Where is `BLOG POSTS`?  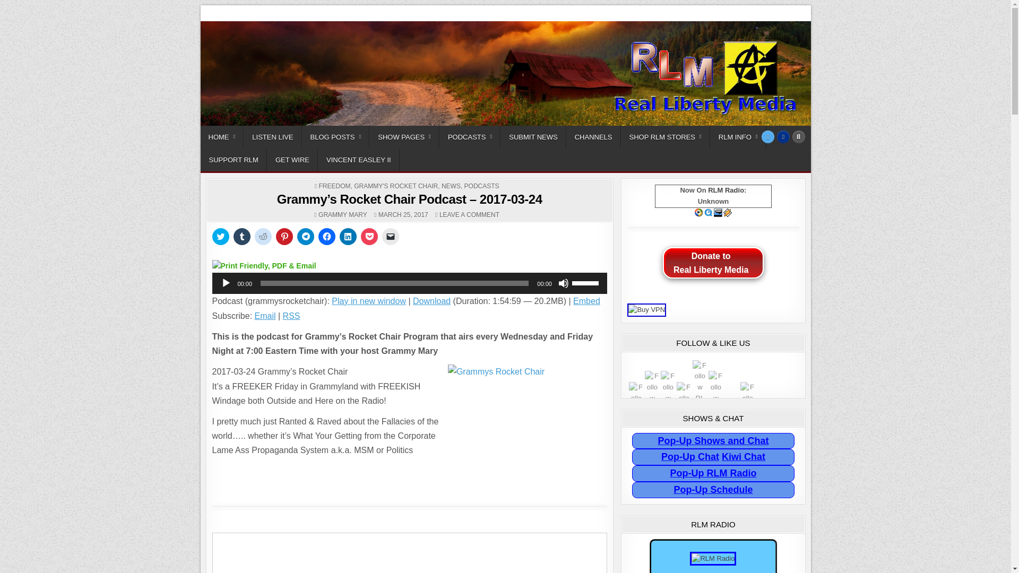 BLOG POSTS is located at coordinates (335, 137).